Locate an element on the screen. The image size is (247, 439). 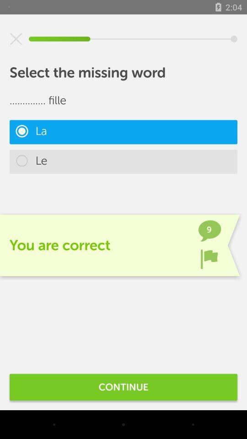
turn off the item next to you are correct is located at coordinates (209, 259).